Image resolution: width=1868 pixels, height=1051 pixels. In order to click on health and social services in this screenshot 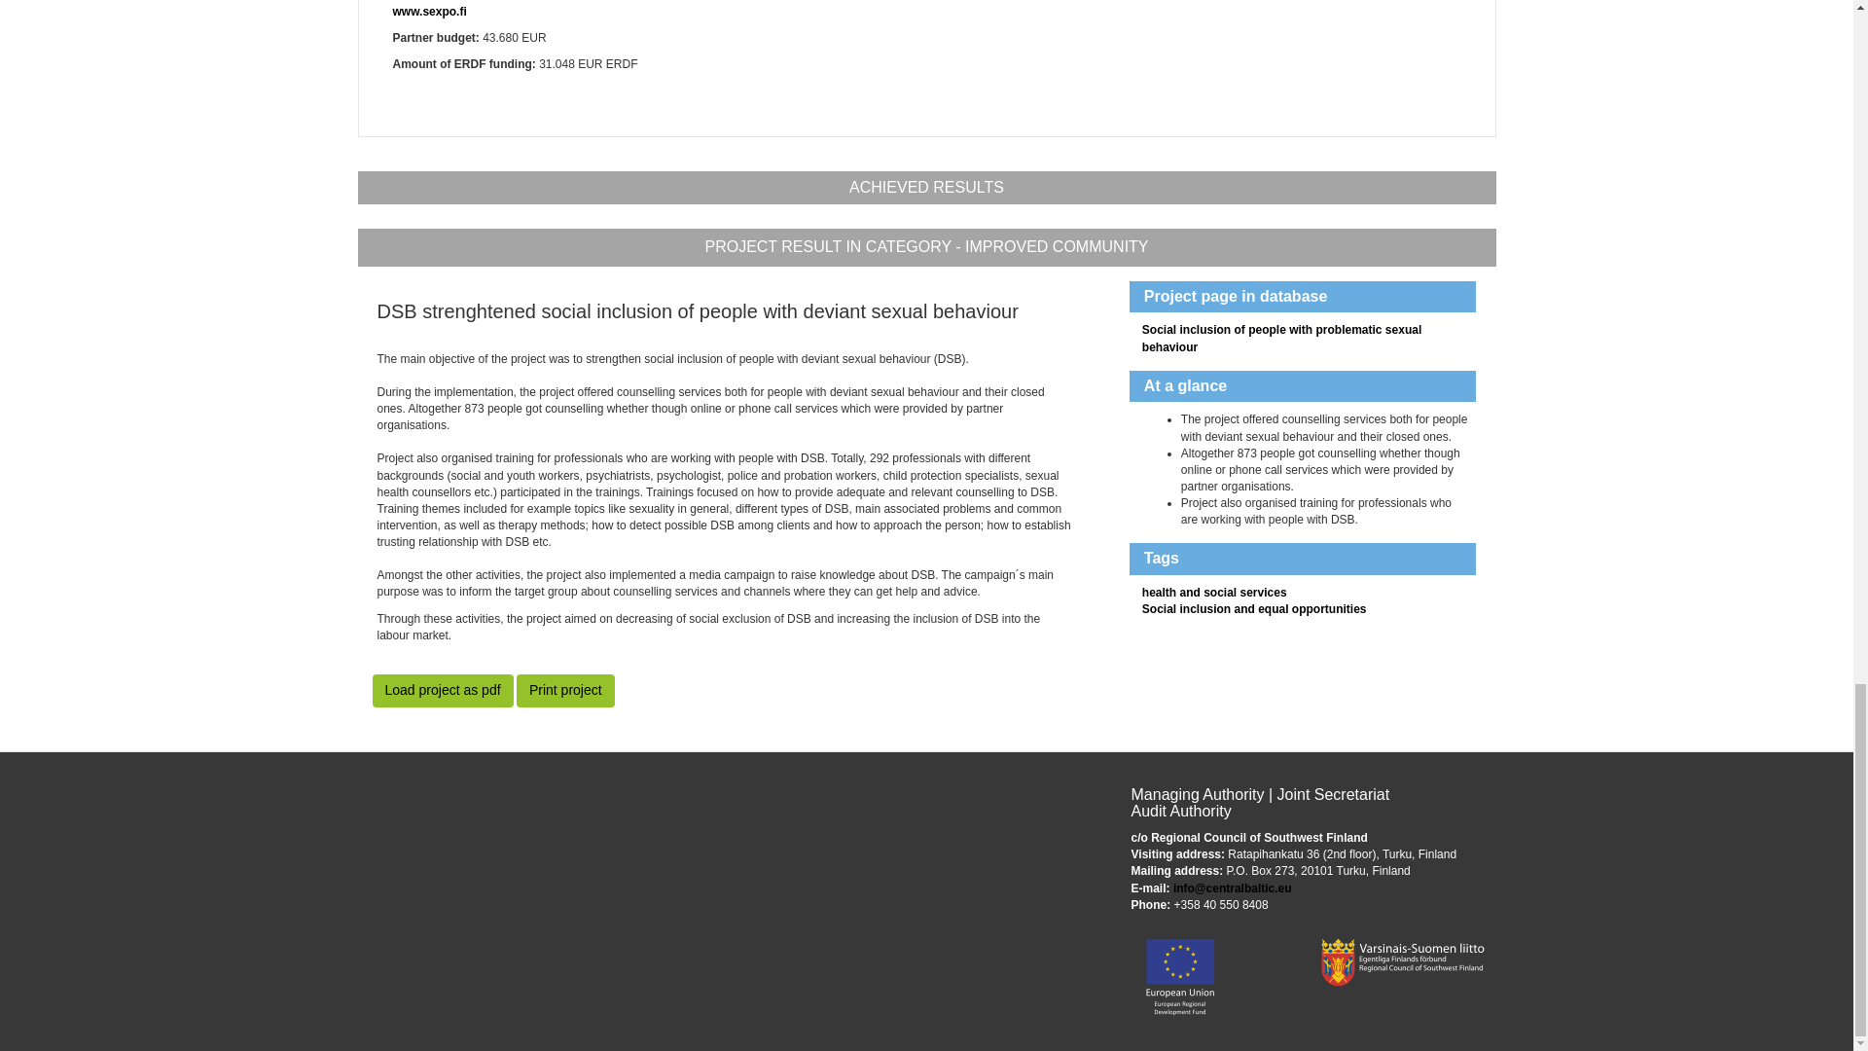, I will do `click(1214, 592)`.